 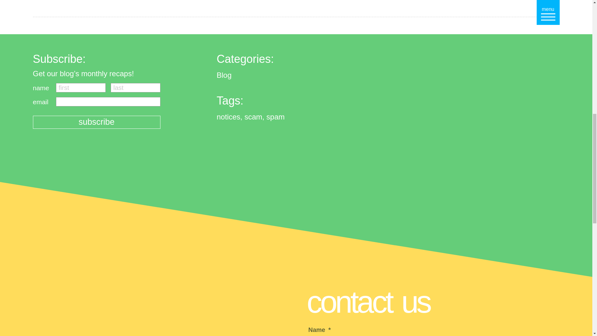 What do you see at coordinates (229, 116) in the screenshot?
I see `notices` at bounding box center [229, 116].